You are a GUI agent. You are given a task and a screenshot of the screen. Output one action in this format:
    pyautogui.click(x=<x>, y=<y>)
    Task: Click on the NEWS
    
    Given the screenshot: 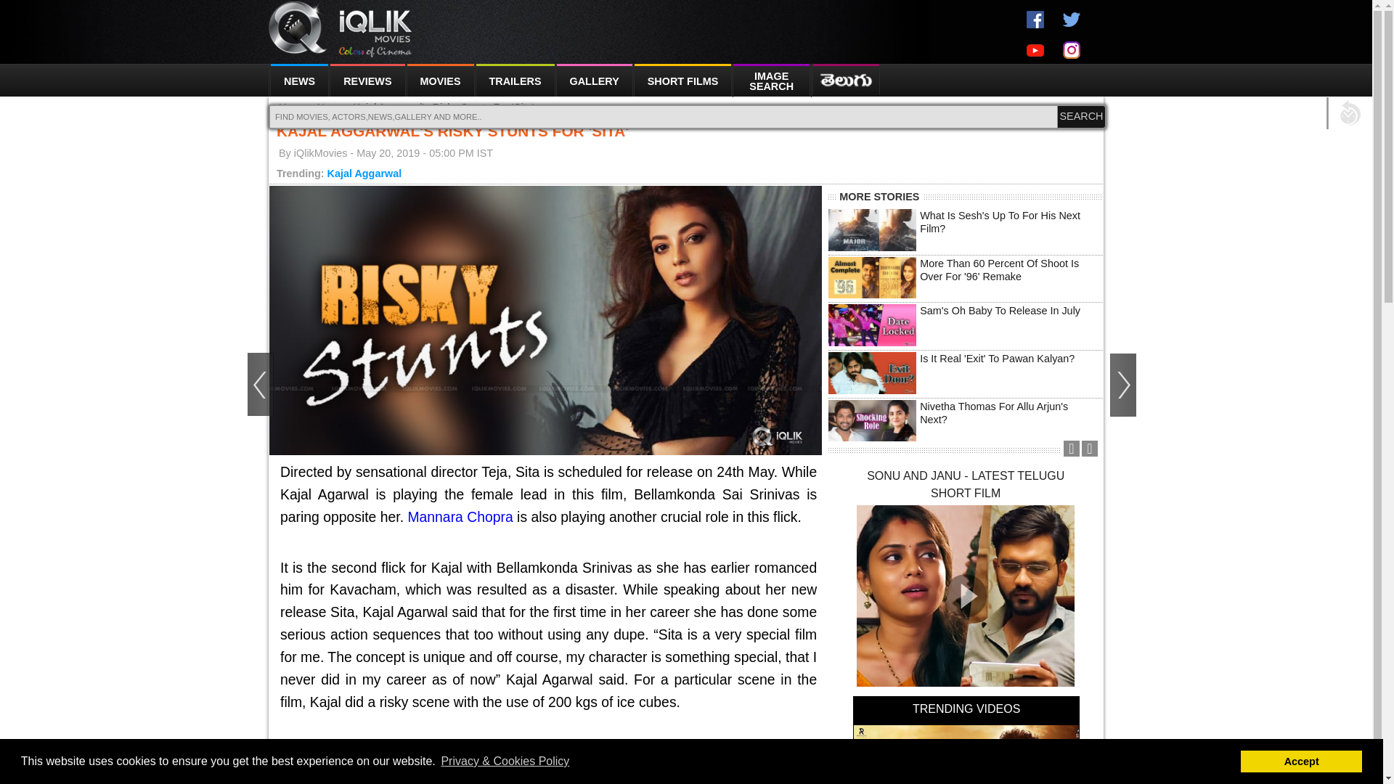 What is the action you would take?
    pyautogui.click(x=298, y=80)
    